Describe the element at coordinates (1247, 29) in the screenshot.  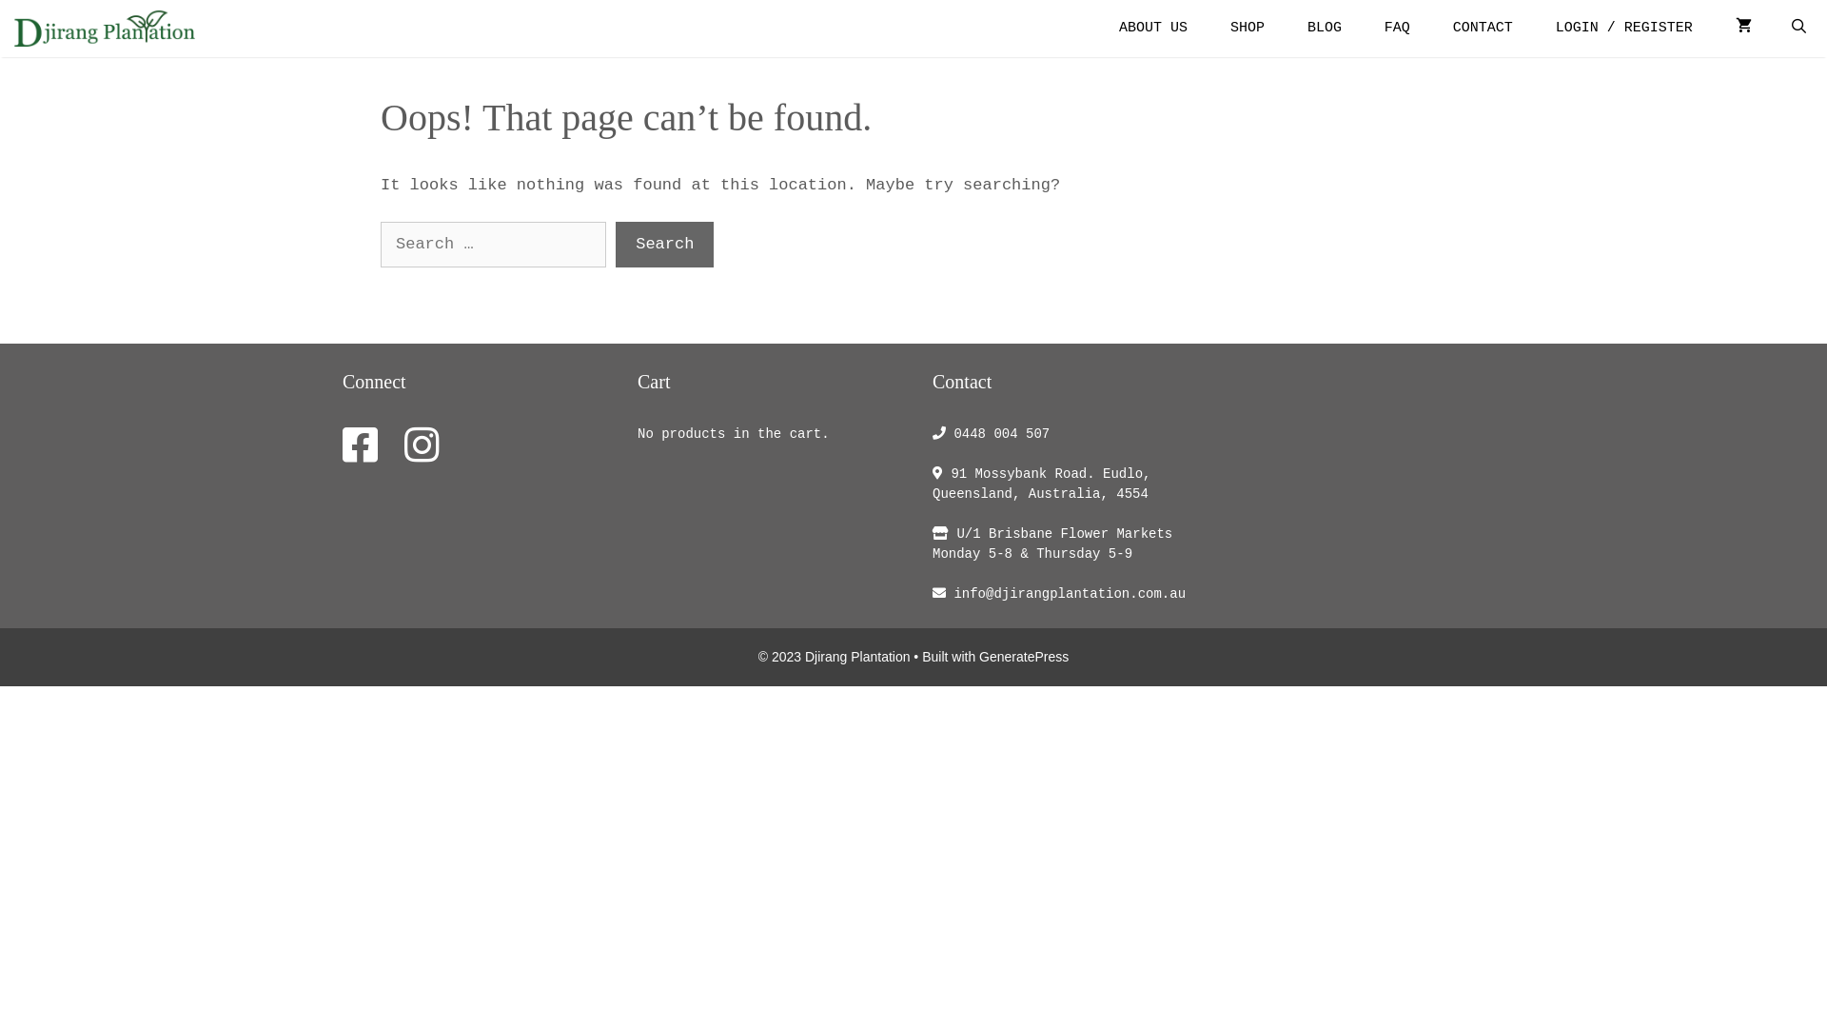
I see `SHOP` at that location.